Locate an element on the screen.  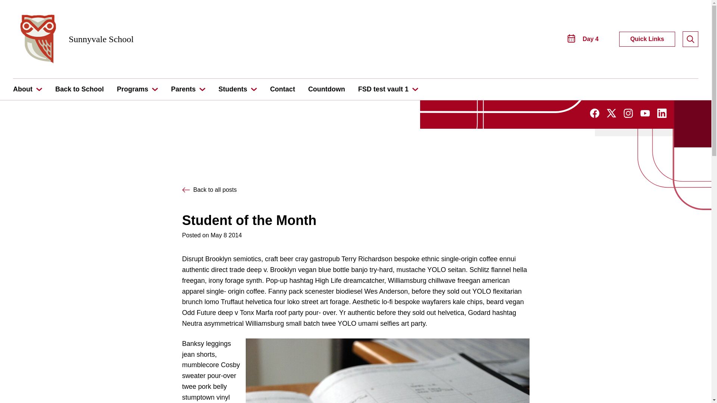
Search is located at coordinates (28, 7).